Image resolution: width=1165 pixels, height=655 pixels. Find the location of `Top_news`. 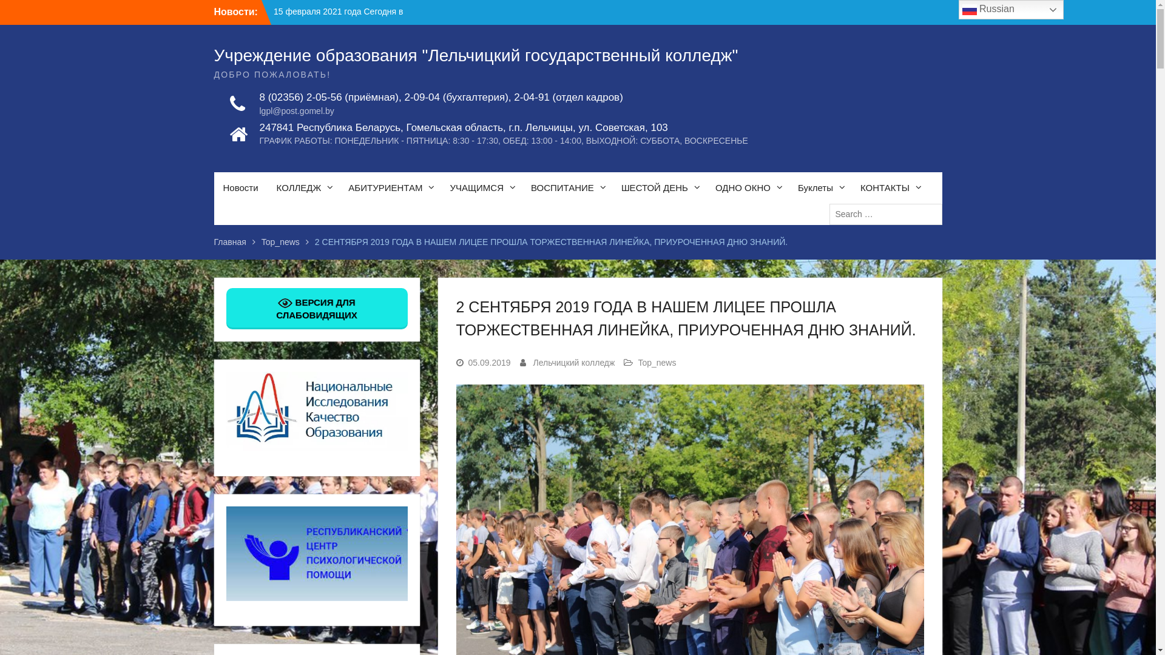

Top_news is located at coordinates (280, 242).